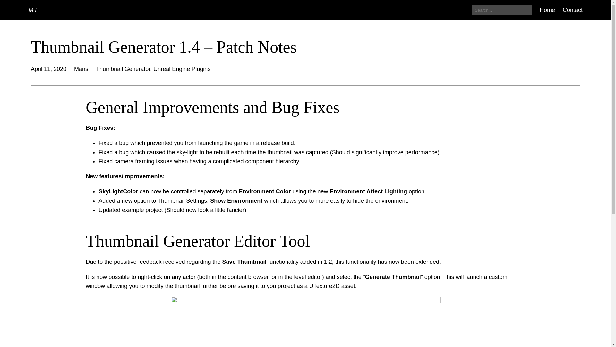 The image size is (616, 347). Describe the element at coordinates (573, 10) in the screenshot. I see `Contact` at that location.